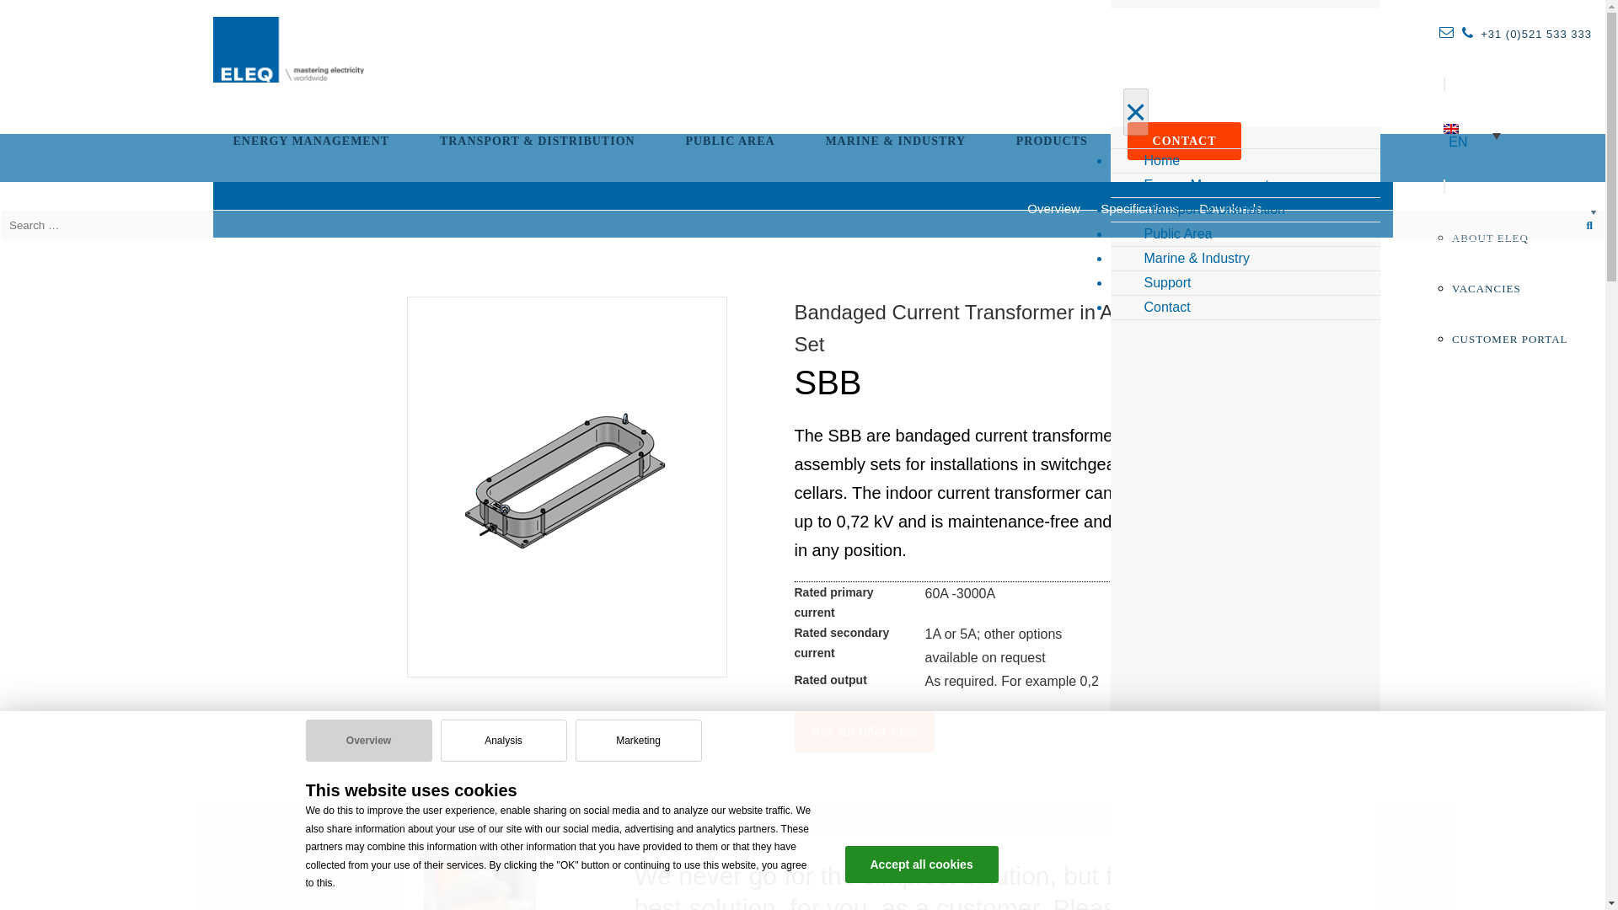 The width and height of the screenshot is (1618, 910). Describe the element at coordinates (1446, 32) in the screenshot. I see `Mail` at that location.